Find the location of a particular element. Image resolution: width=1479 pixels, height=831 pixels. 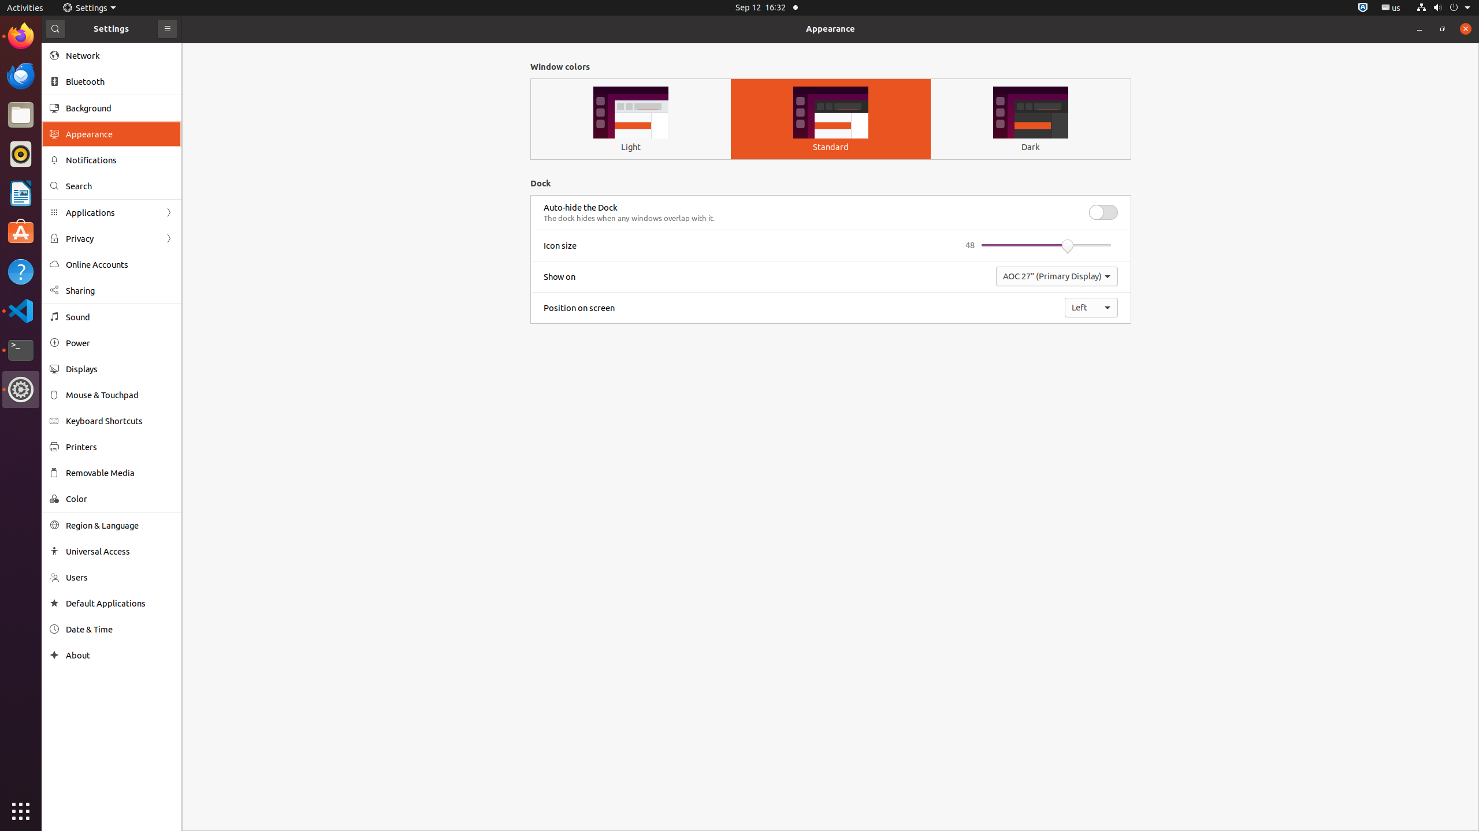

Default Applications is located at coordinates (120, 604).